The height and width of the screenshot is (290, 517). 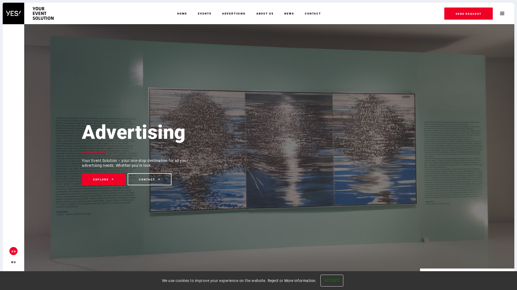 I want to click on NEWS, so click(x=289, y=13).